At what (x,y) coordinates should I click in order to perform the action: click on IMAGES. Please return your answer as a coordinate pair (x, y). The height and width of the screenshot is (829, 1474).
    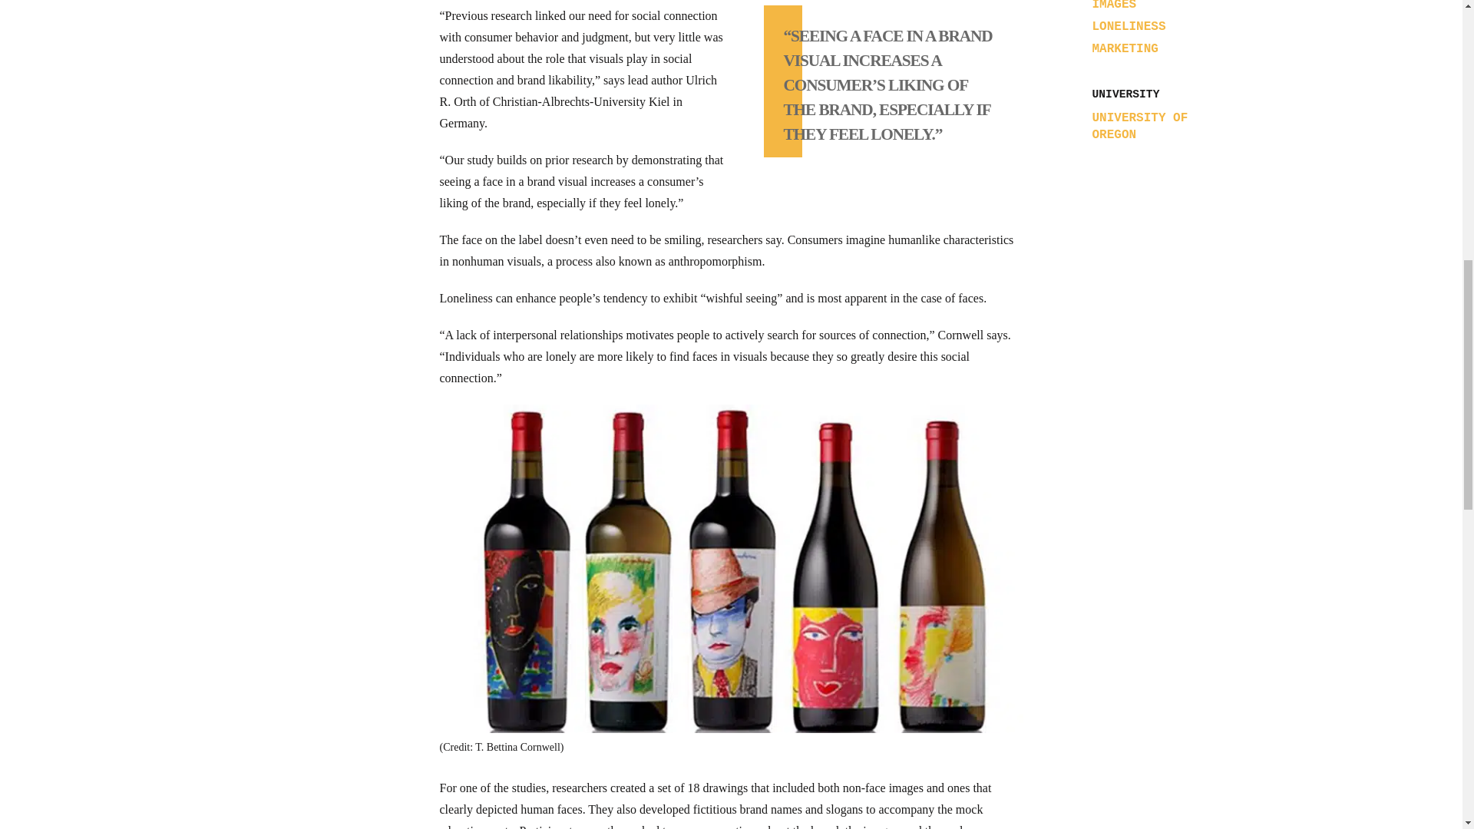
    Looking at the image, I should click on (1114, 6).